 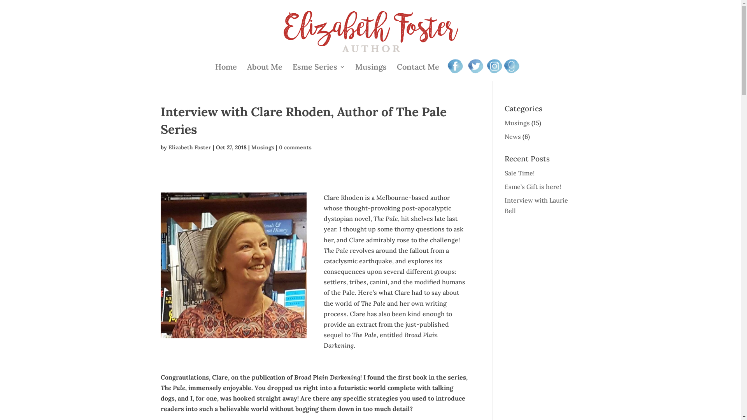 What do you see at coordinates (517, 123) in the screenshot?
I see `Musings` at bounding box center [517, 123].